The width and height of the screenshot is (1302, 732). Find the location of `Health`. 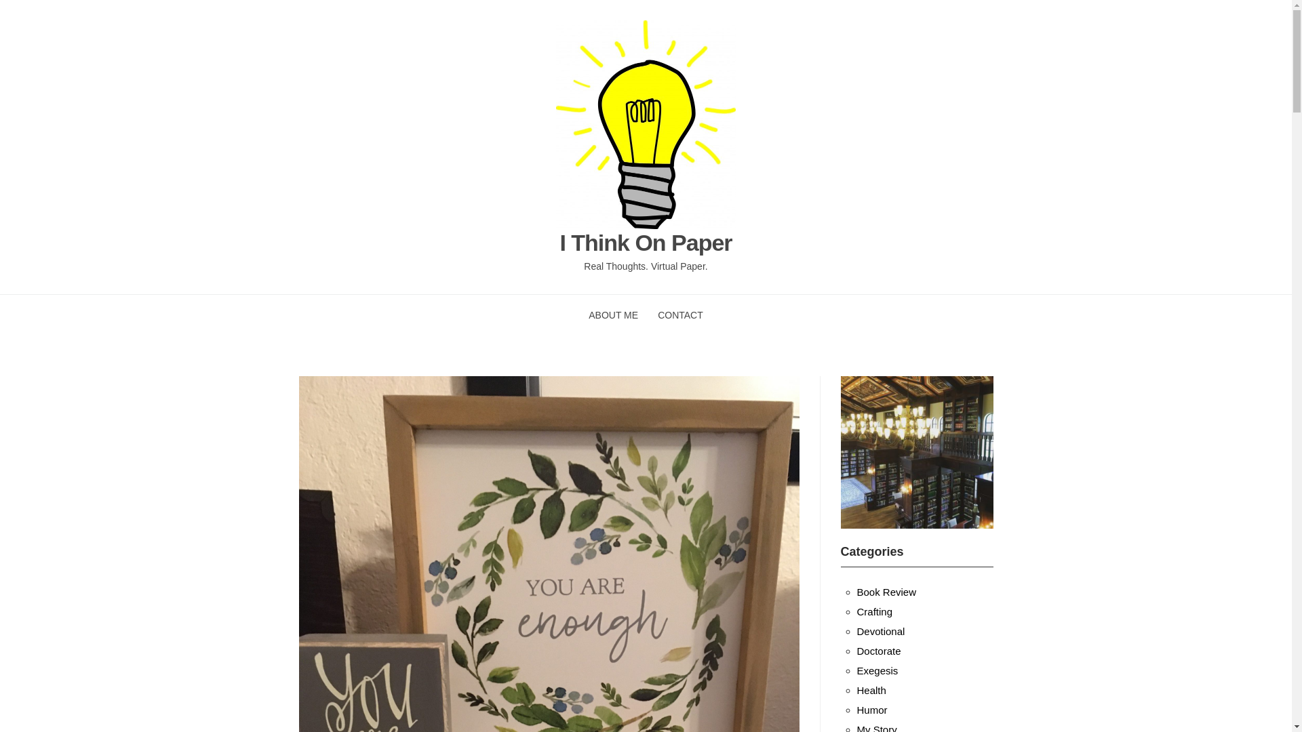

Health is located at coordinates (871, 690).